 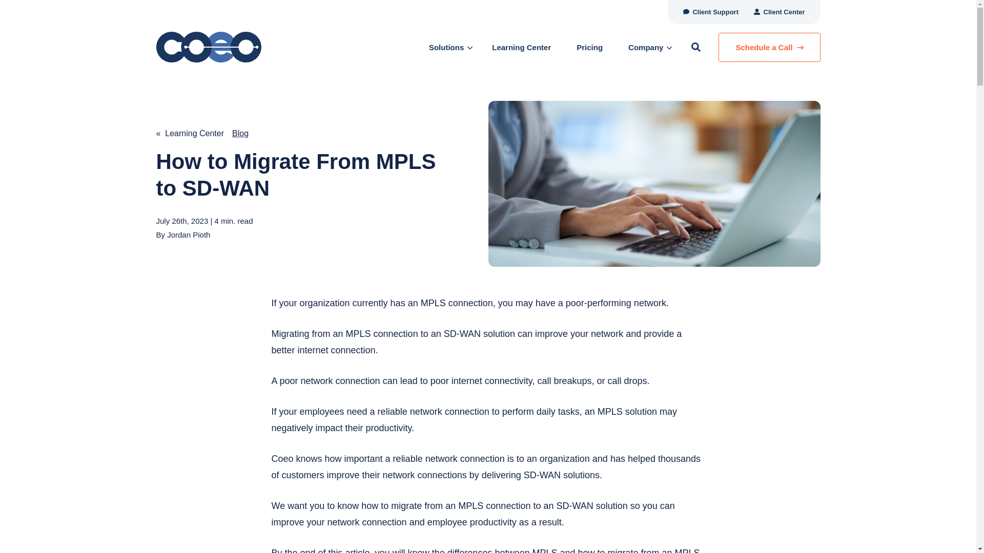 I want to click on Client Center, so click(x=779, y=12).